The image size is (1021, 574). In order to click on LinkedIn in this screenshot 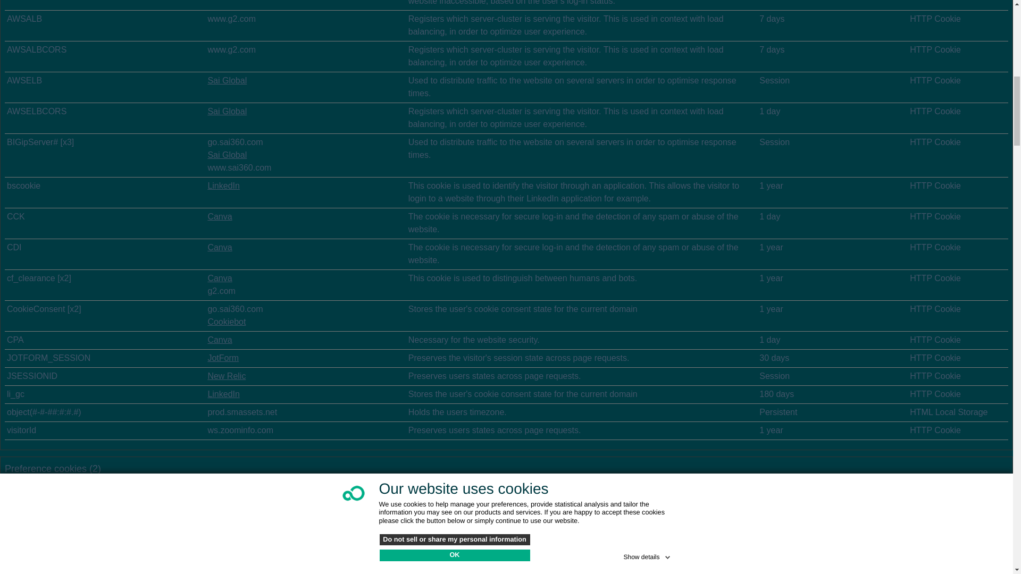, I will do `click(223, 394)`.